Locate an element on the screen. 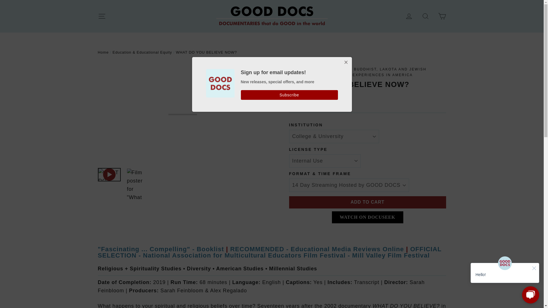 This screenshot has height=308, width=548. Log in is located at coordinates (409, 16).